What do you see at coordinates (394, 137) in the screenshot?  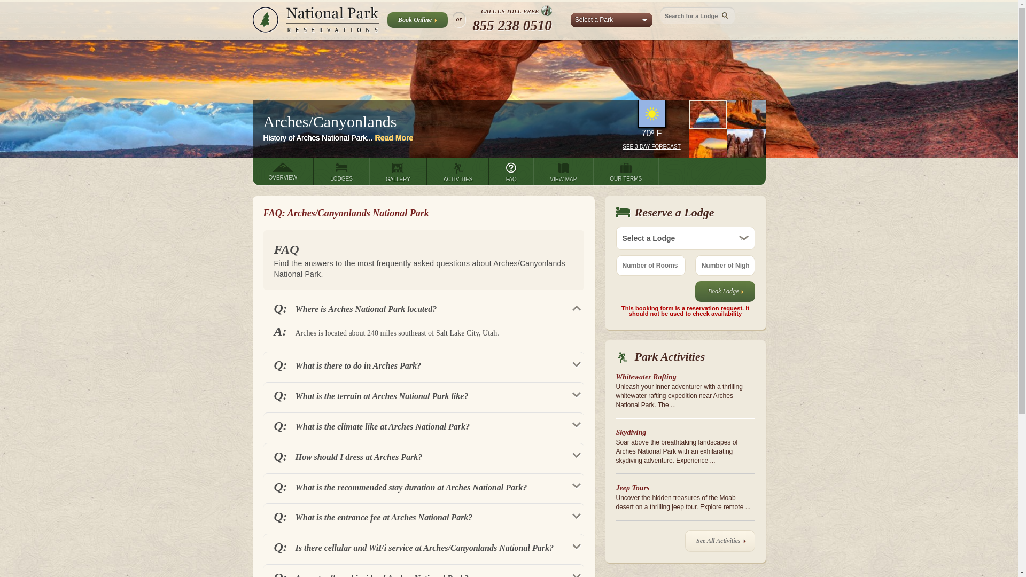 I see `Read More` at bounding box center [394, 137].